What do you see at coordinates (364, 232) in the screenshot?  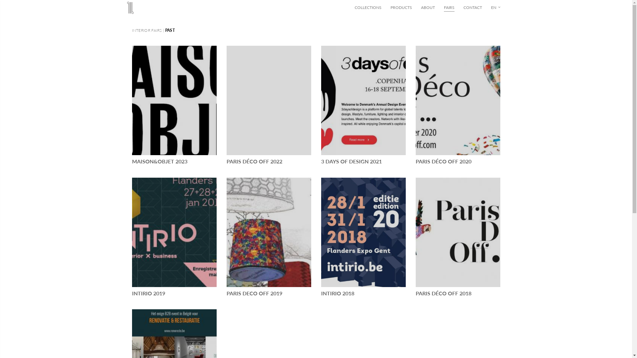 I see `Intirio 2018` at bounding box center [364, 232].